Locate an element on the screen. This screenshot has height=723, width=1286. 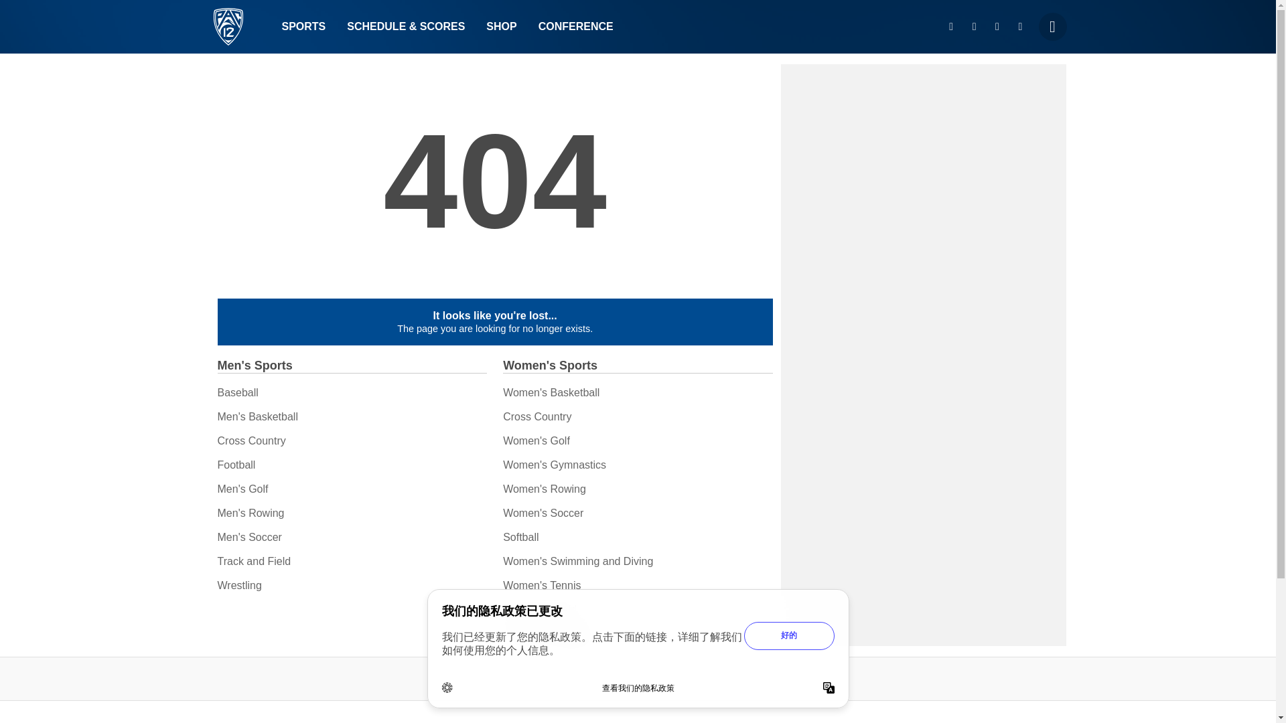
CONFERENCE is located at coordinates (575, 27).